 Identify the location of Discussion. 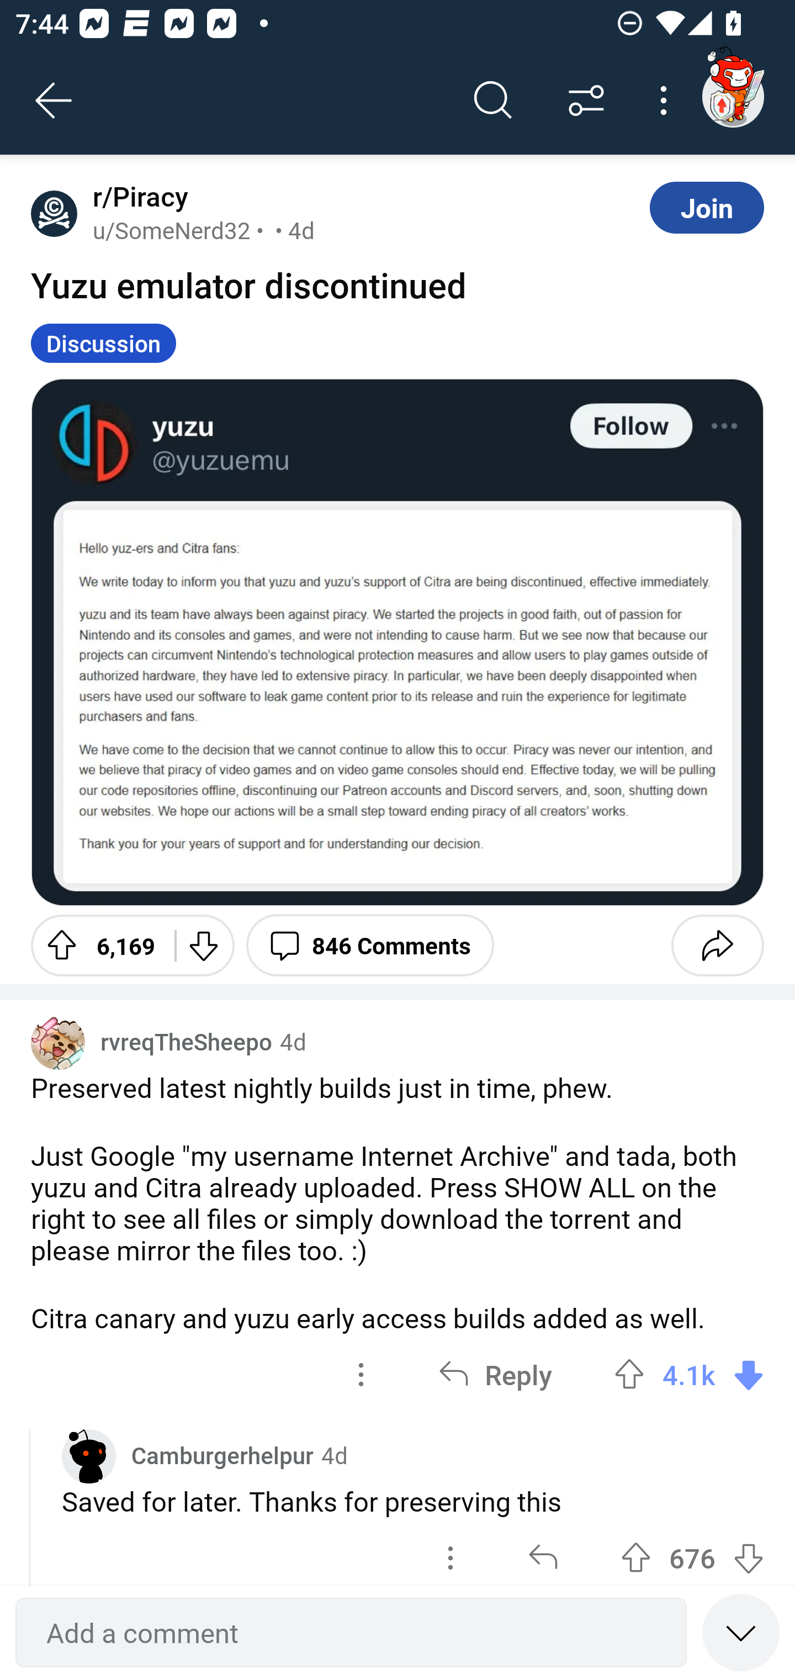
(104, 343).